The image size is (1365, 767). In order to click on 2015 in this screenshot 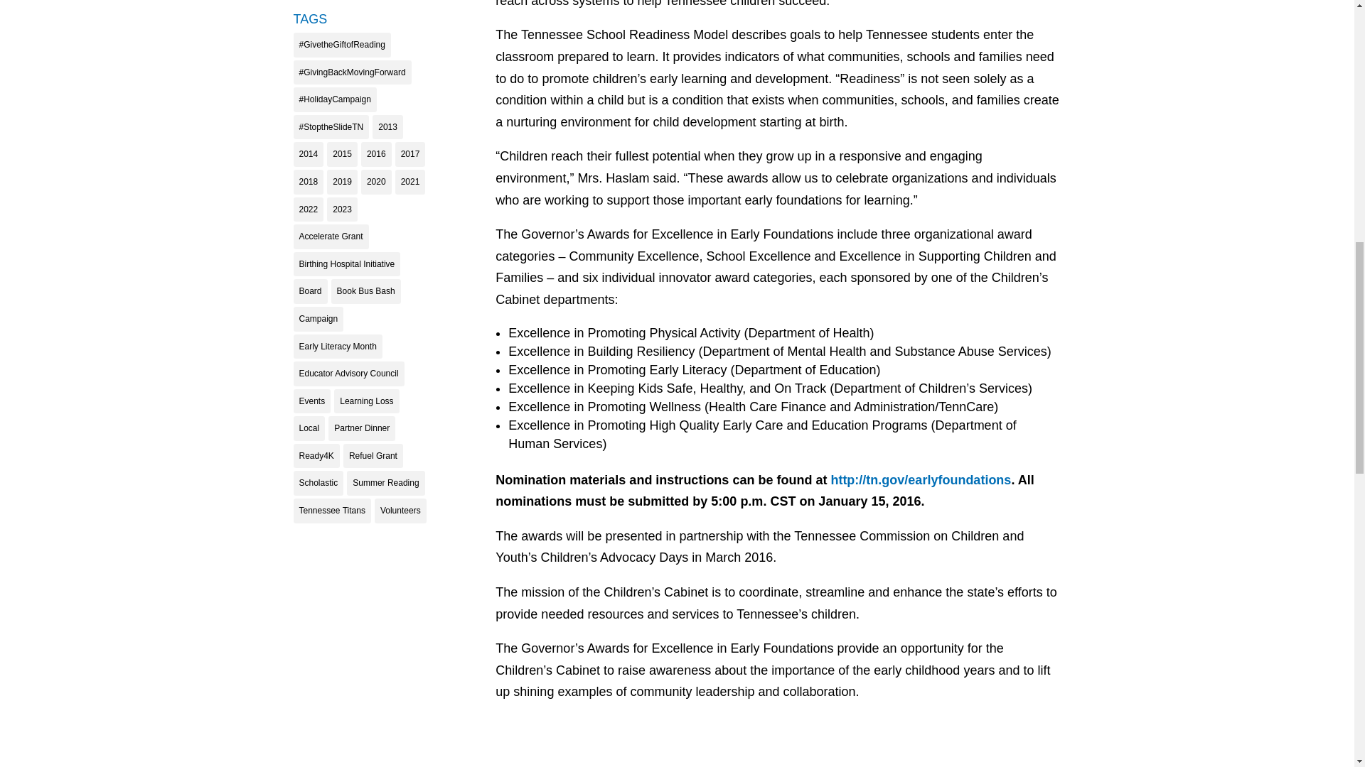, I will do `click(343, 154)`.